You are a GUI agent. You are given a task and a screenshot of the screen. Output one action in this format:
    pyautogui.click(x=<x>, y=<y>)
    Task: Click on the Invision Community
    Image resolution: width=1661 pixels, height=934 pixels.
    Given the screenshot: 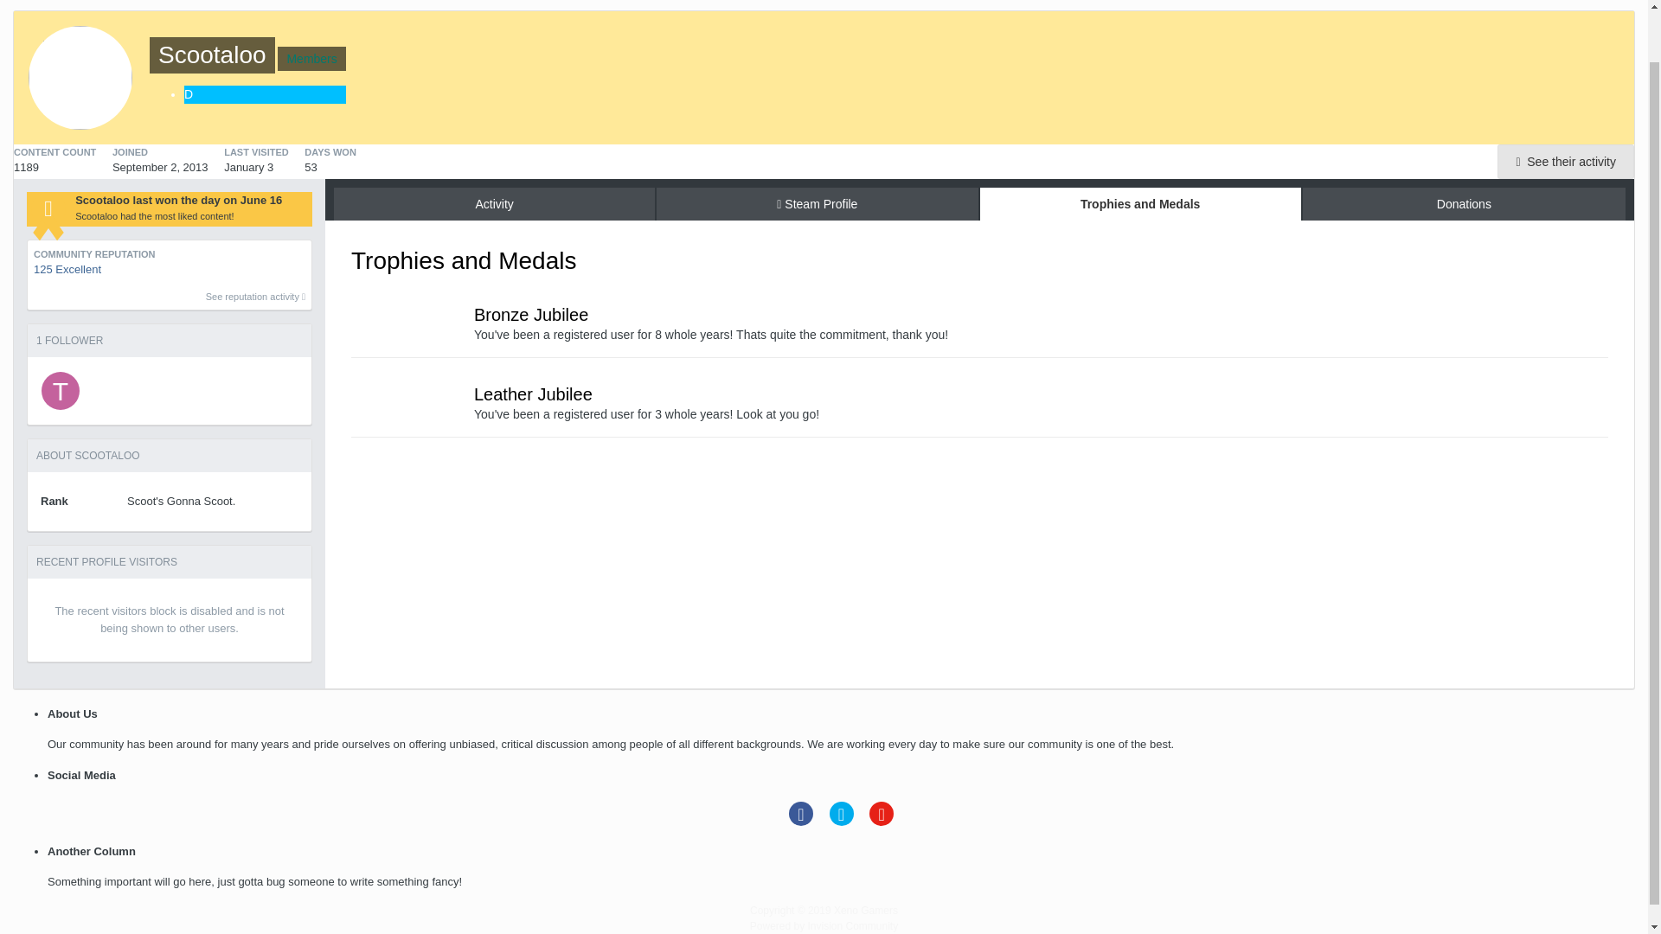 What is the action you would take?
    pyautogui.click(x=824, y=925)
    